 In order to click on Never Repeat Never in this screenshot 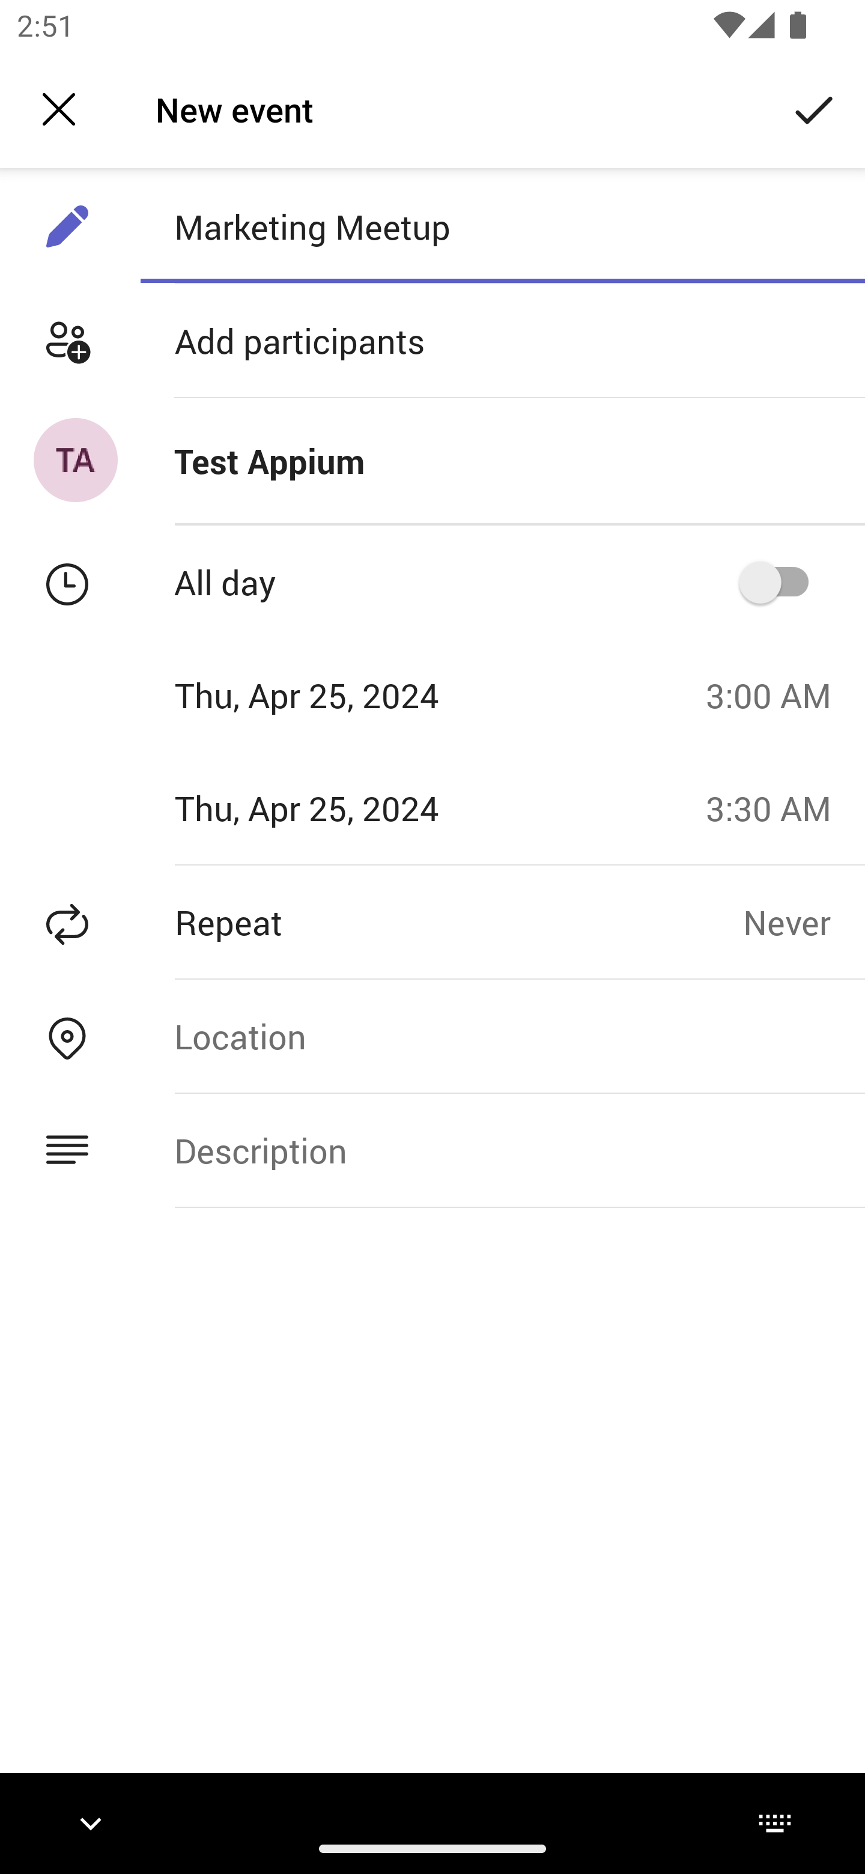, I will do `click(804, 921)`.